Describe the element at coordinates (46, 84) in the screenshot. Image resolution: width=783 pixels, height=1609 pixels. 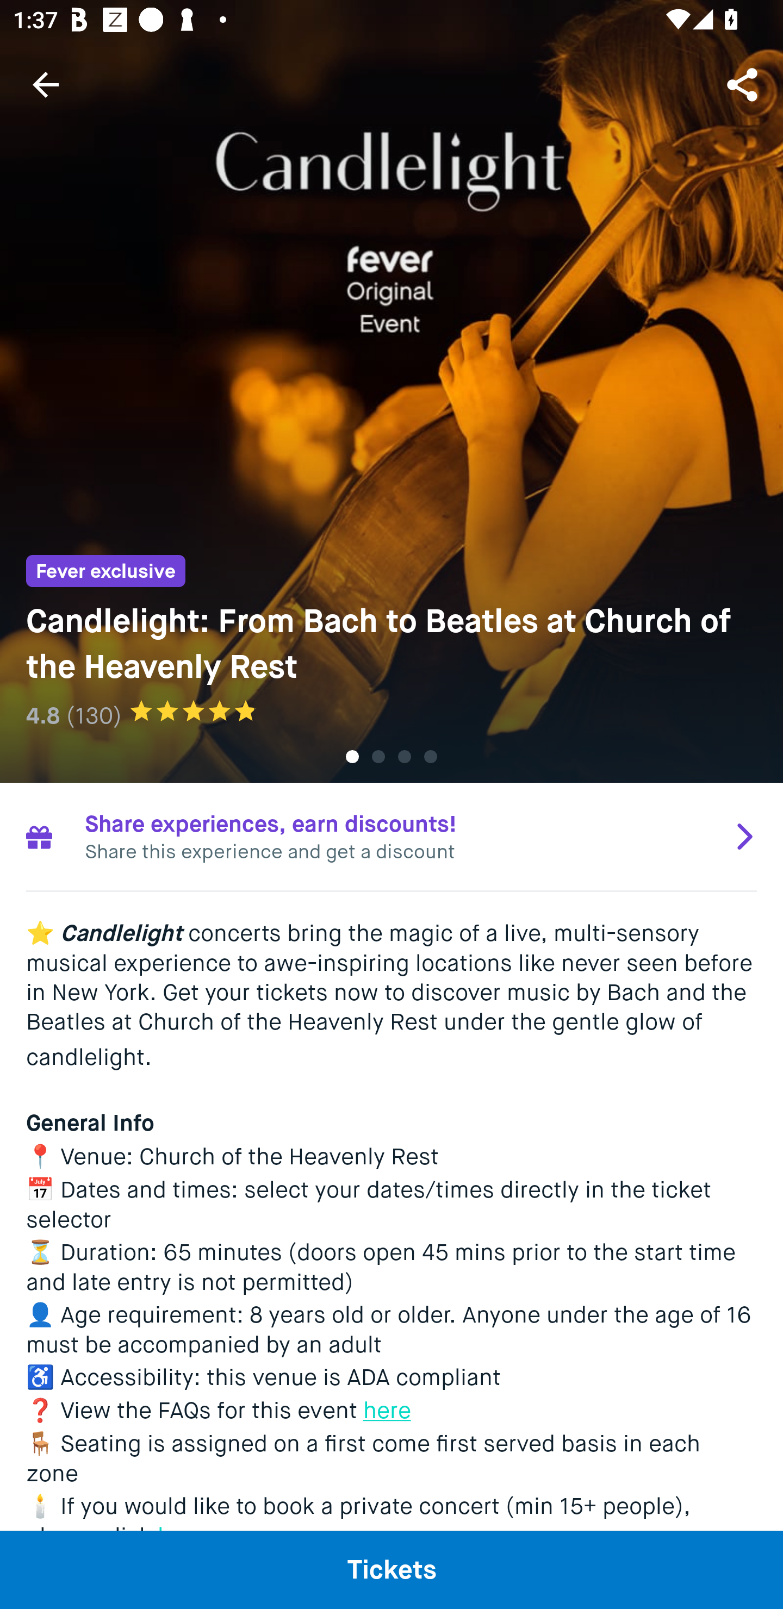
I see `Navigate up` at that location.